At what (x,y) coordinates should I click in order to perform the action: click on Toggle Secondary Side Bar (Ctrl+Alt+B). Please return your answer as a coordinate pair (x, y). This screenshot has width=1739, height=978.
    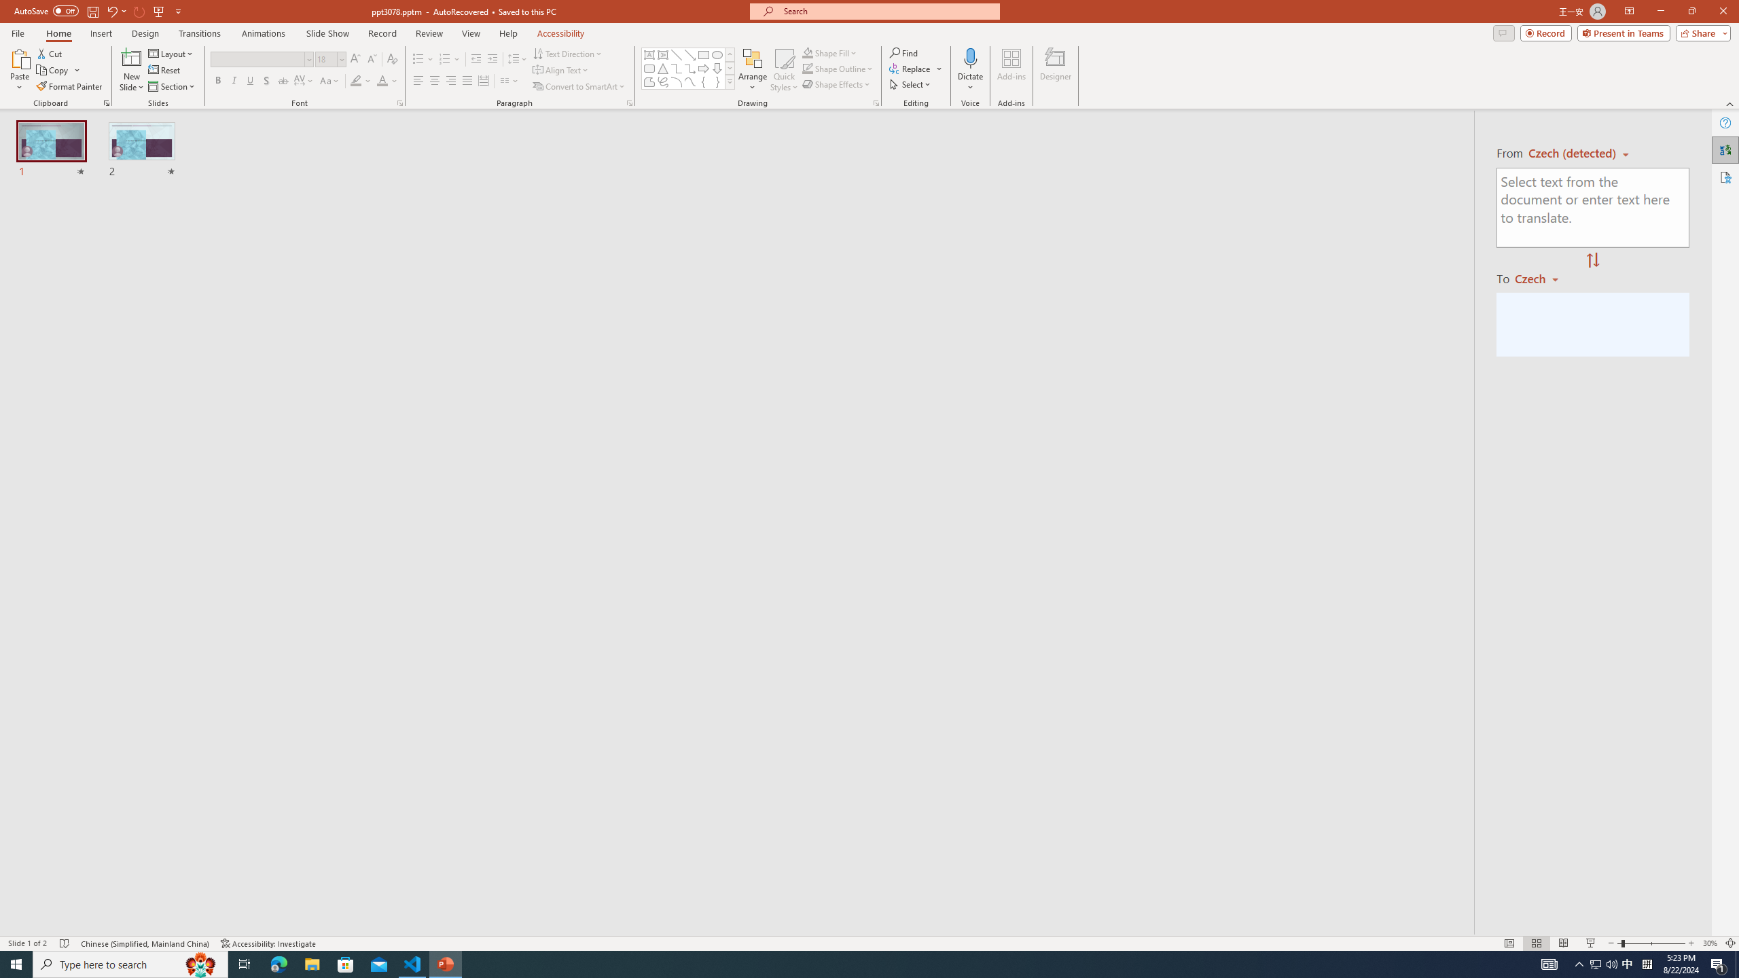
    Looking at the image, I should click on (1213, 179).